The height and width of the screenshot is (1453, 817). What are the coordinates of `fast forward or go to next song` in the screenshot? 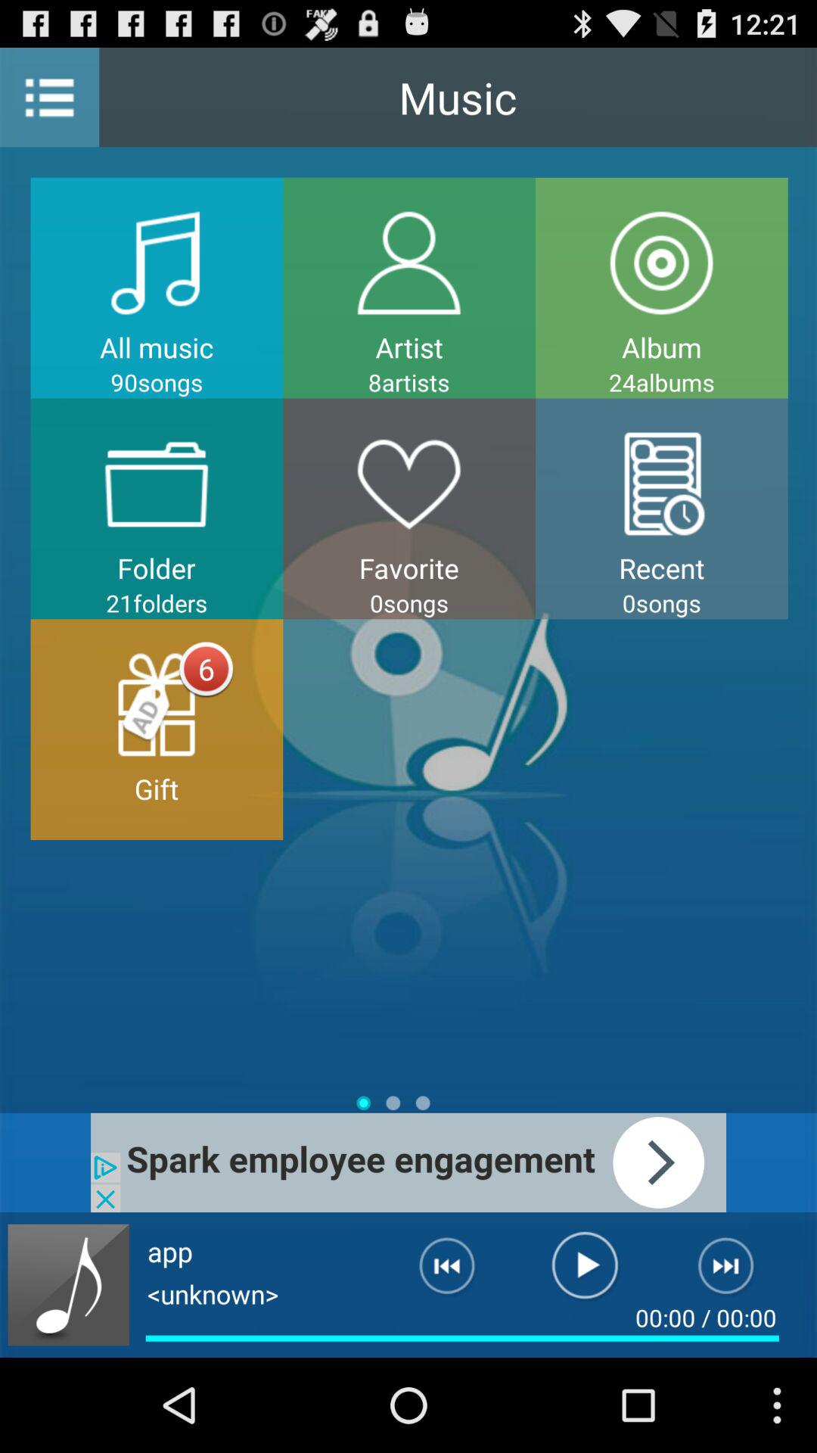 It's located at (735, 1272).